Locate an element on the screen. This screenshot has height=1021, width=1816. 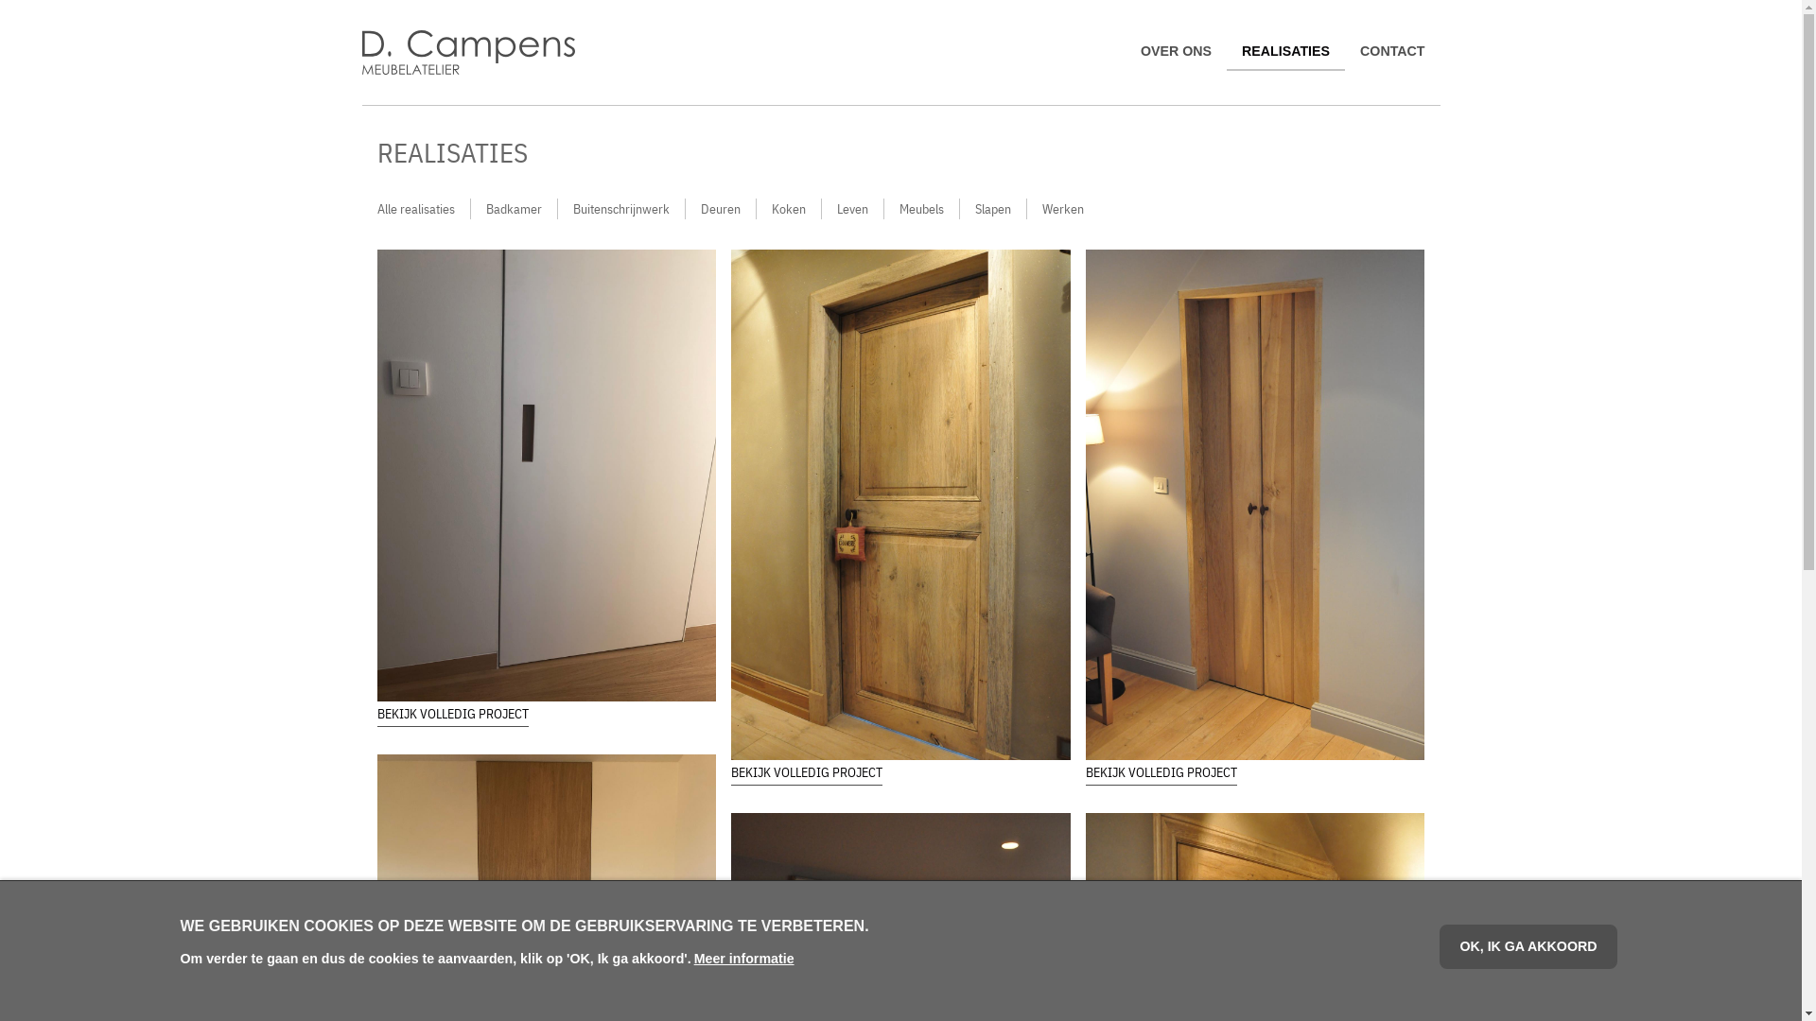
Buitenschrijnwerk is located at coordinates (621, 208).